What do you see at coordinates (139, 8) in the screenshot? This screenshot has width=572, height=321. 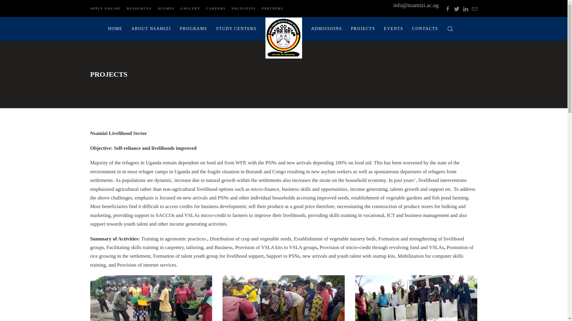 I see `RESOURCES` at bounding box center [139, 8].